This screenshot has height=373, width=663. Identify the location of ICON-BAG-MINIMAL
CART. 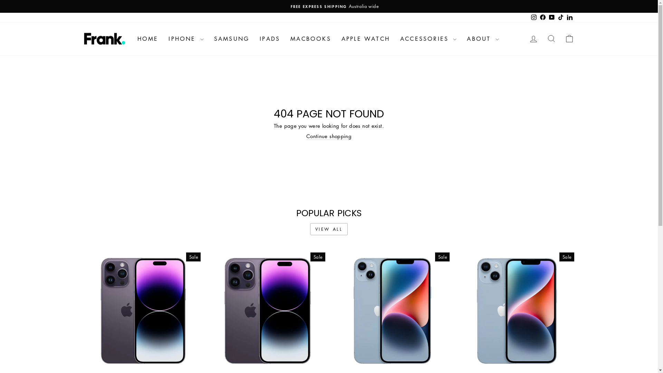
(569, 39).